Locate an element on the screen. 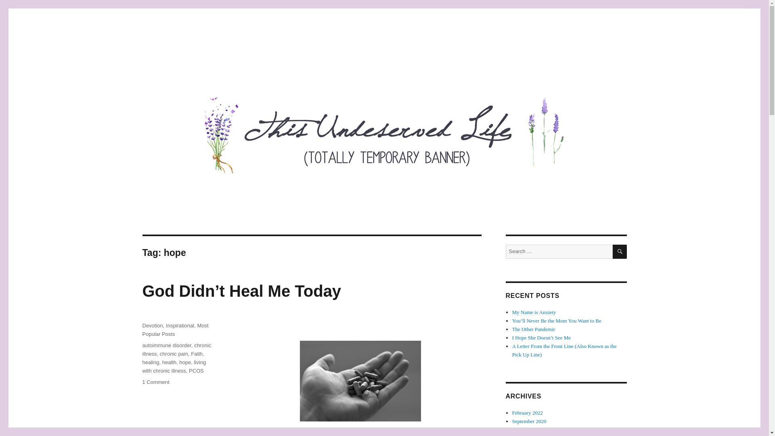 Image resolution: width=775 pixels, height=436 pixels. My Name is Anxiety is located at coordinates (534, 312).